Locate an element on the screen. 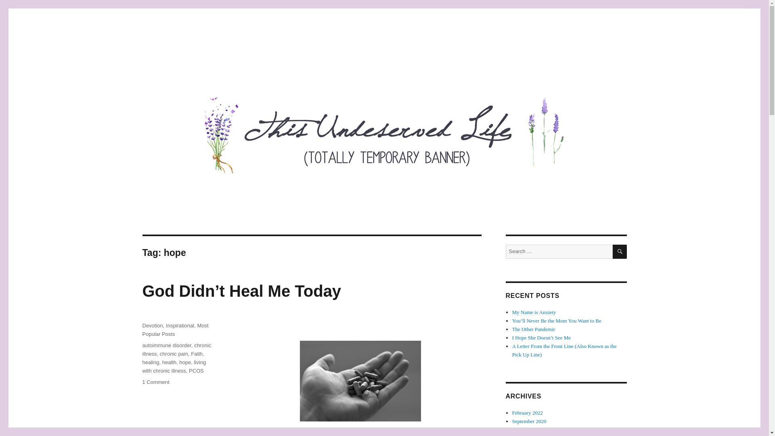 Image resolution: width=775 pixels, height=436 pixels. My Name is Anxiety is located at coordinates (534, 312).